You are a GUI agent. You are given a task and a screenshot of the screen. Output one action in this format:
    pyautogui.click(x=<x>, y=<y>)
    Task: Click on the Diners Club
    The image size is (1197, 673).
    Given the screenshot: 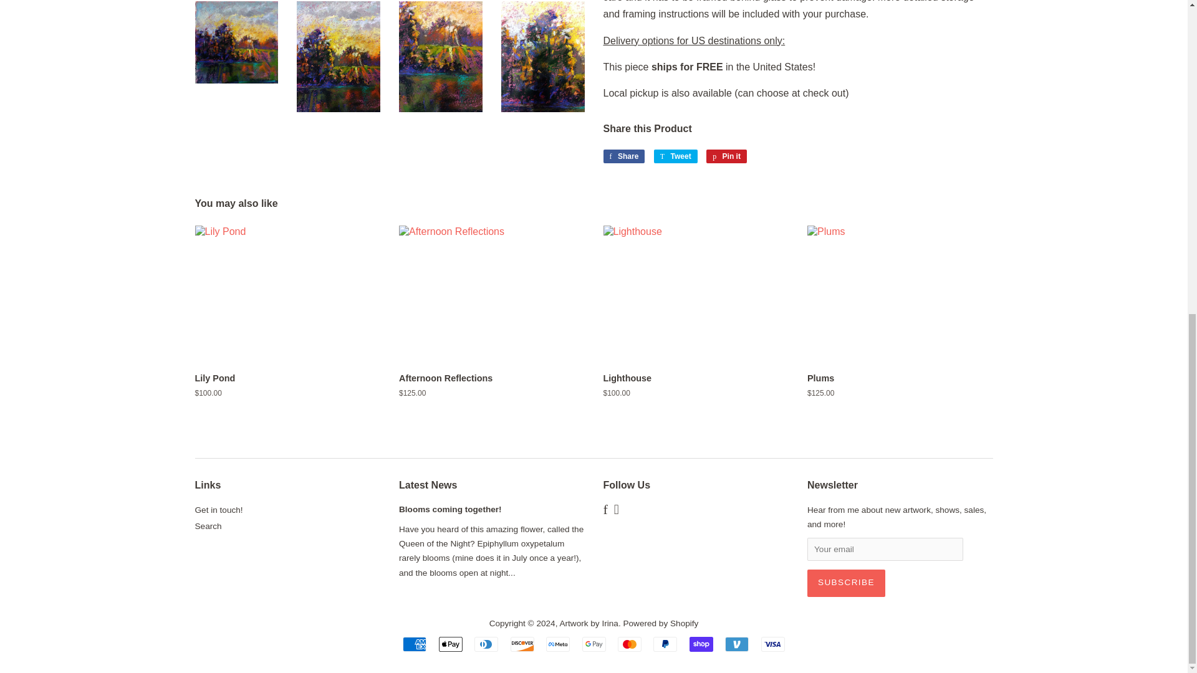 What is the action you would take?
    pyautogui.click(x=846, y=583)
    